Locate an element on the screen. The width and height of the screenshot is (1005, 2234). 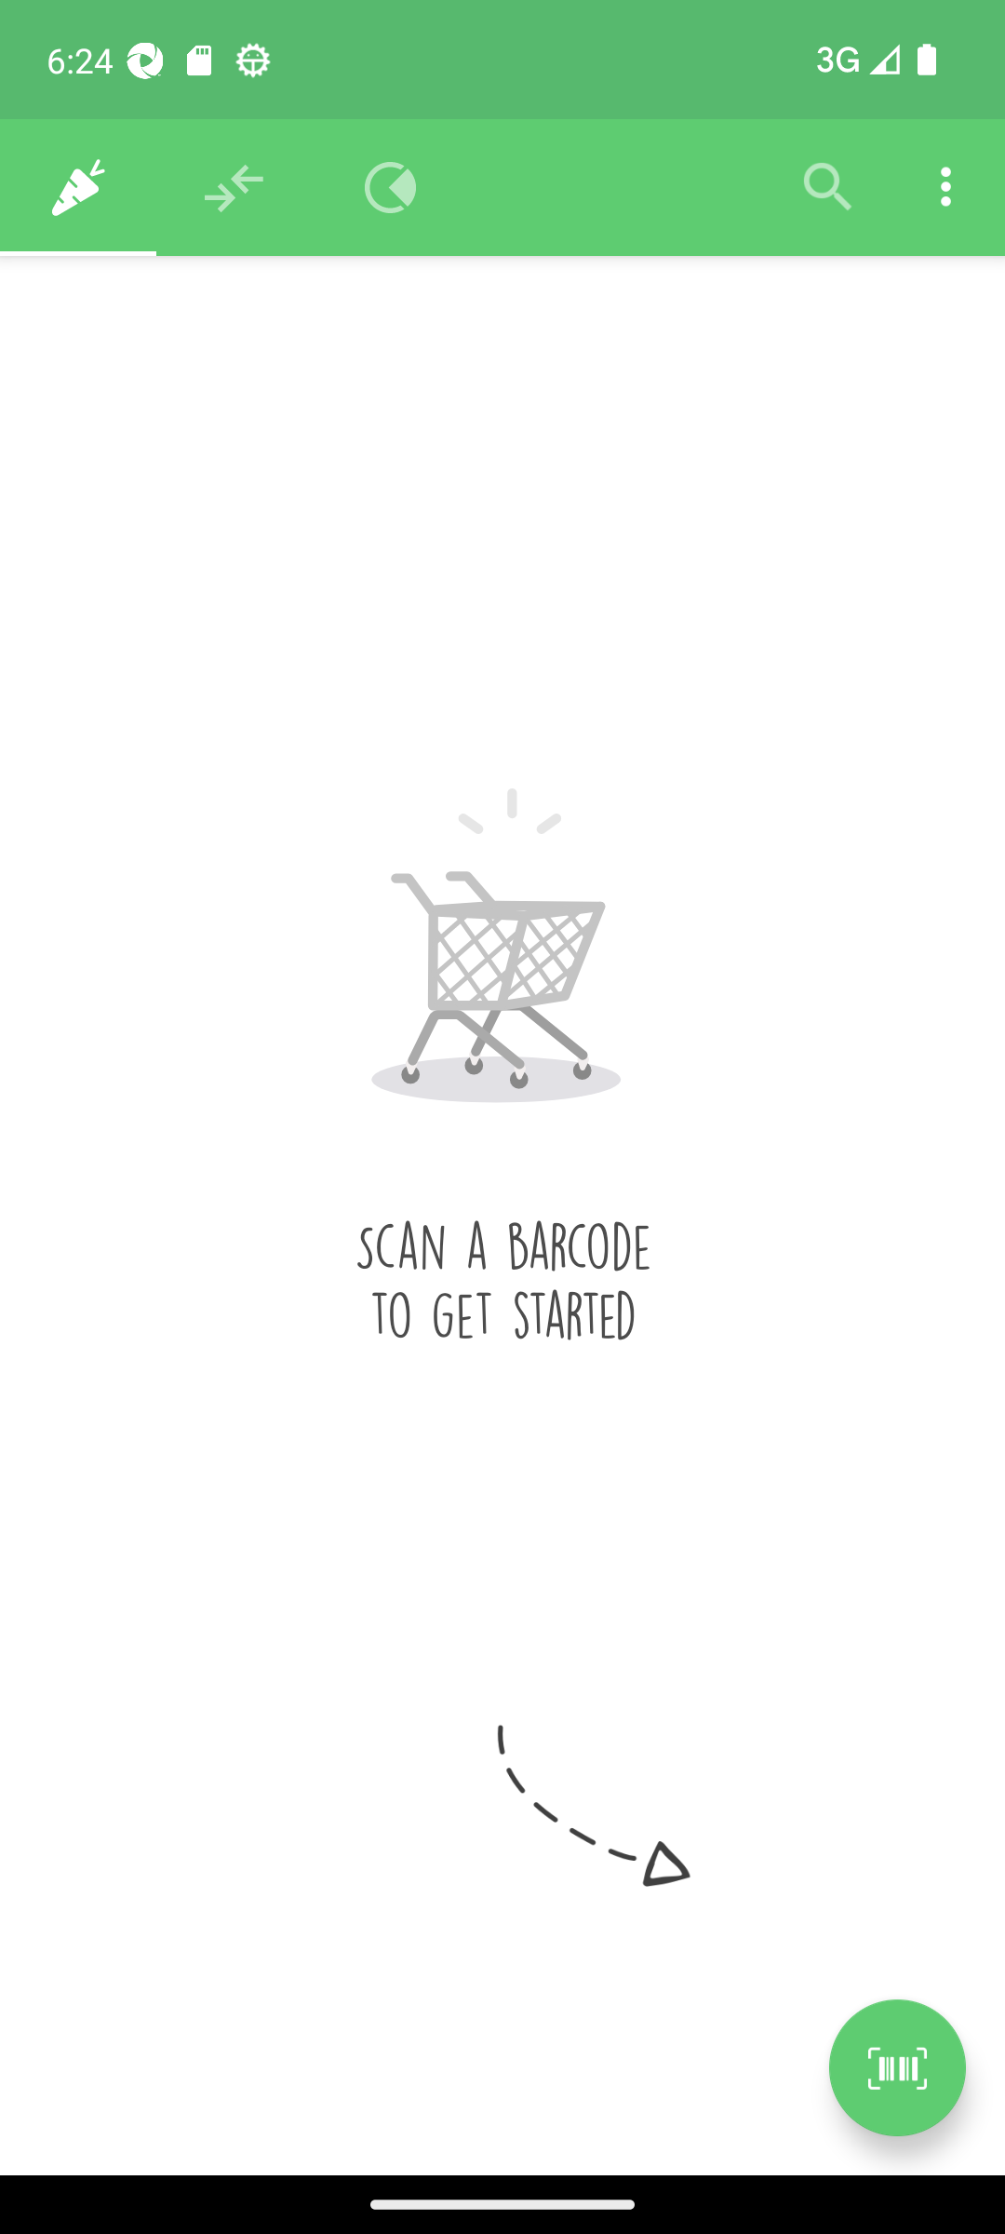
Settings is located at coordinates (945, 188).